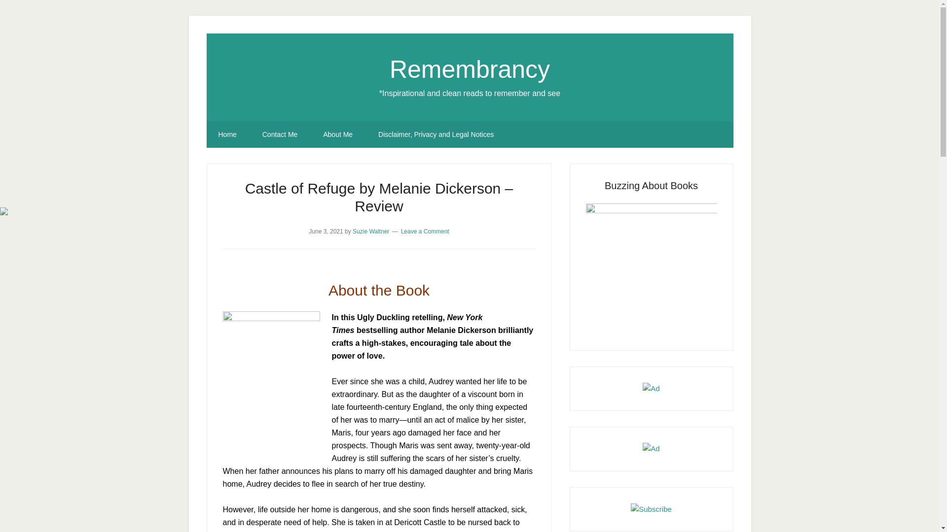  I want to click on Disclaimer, Privacy and Legal Notices, so click(436, 134).